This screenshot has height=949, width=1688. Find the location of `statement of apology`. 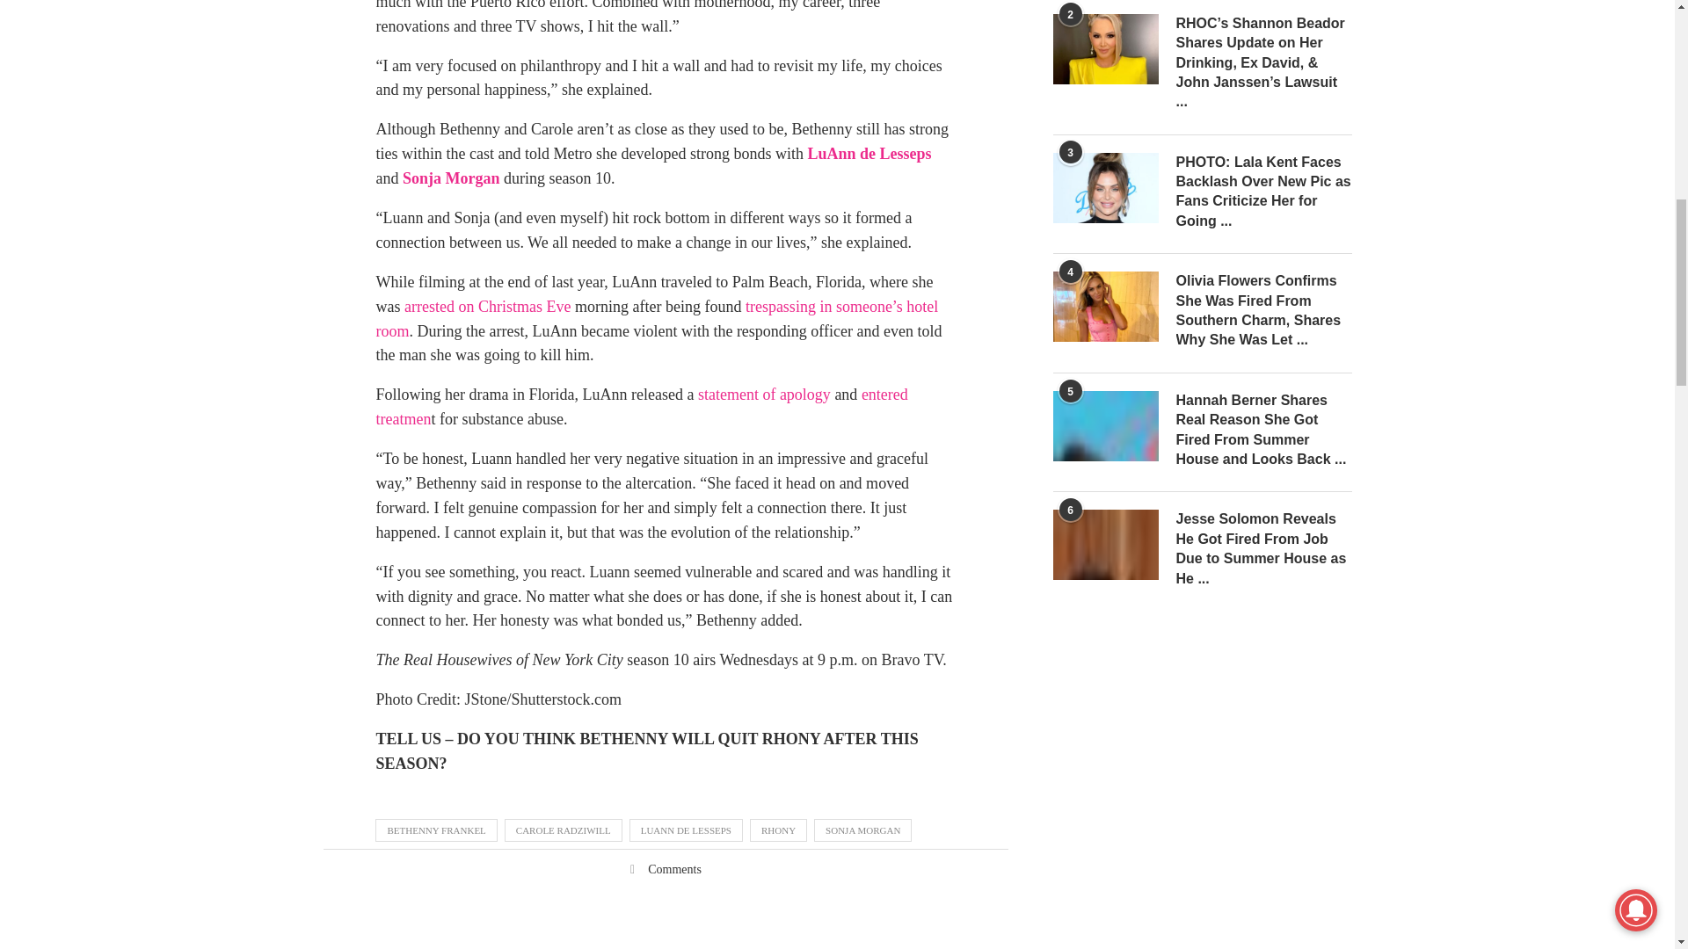

statement of apology is located at coordinates (764, 394).